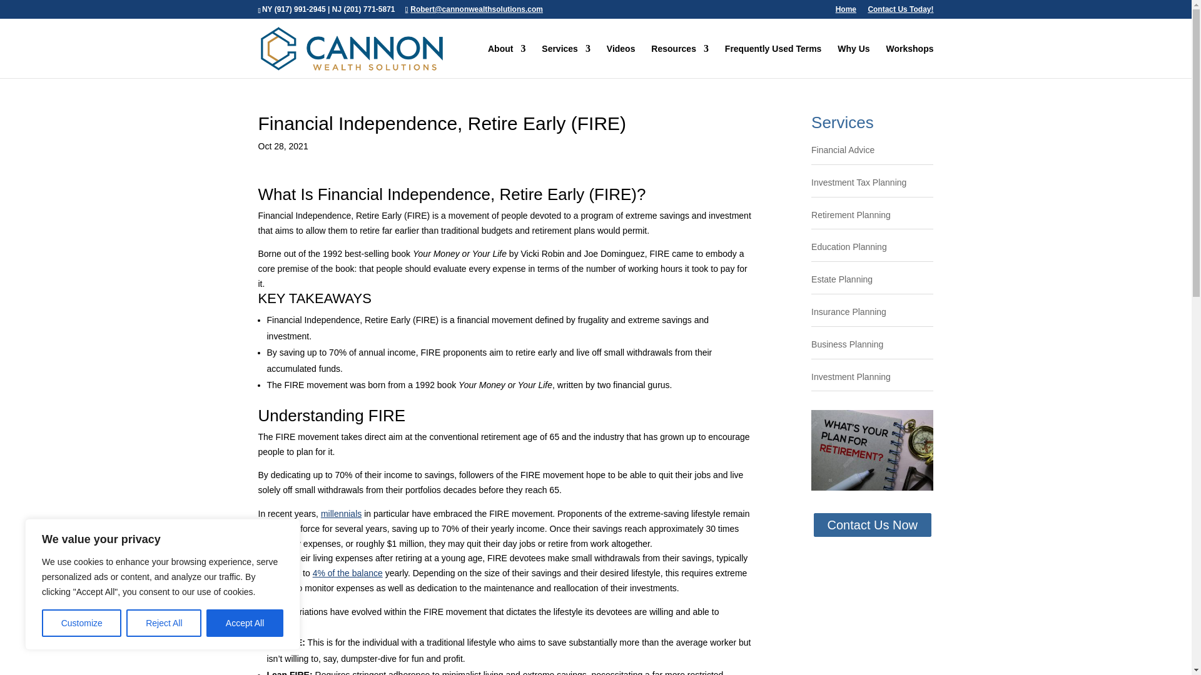  I want to click on Services, so click(565, 61).